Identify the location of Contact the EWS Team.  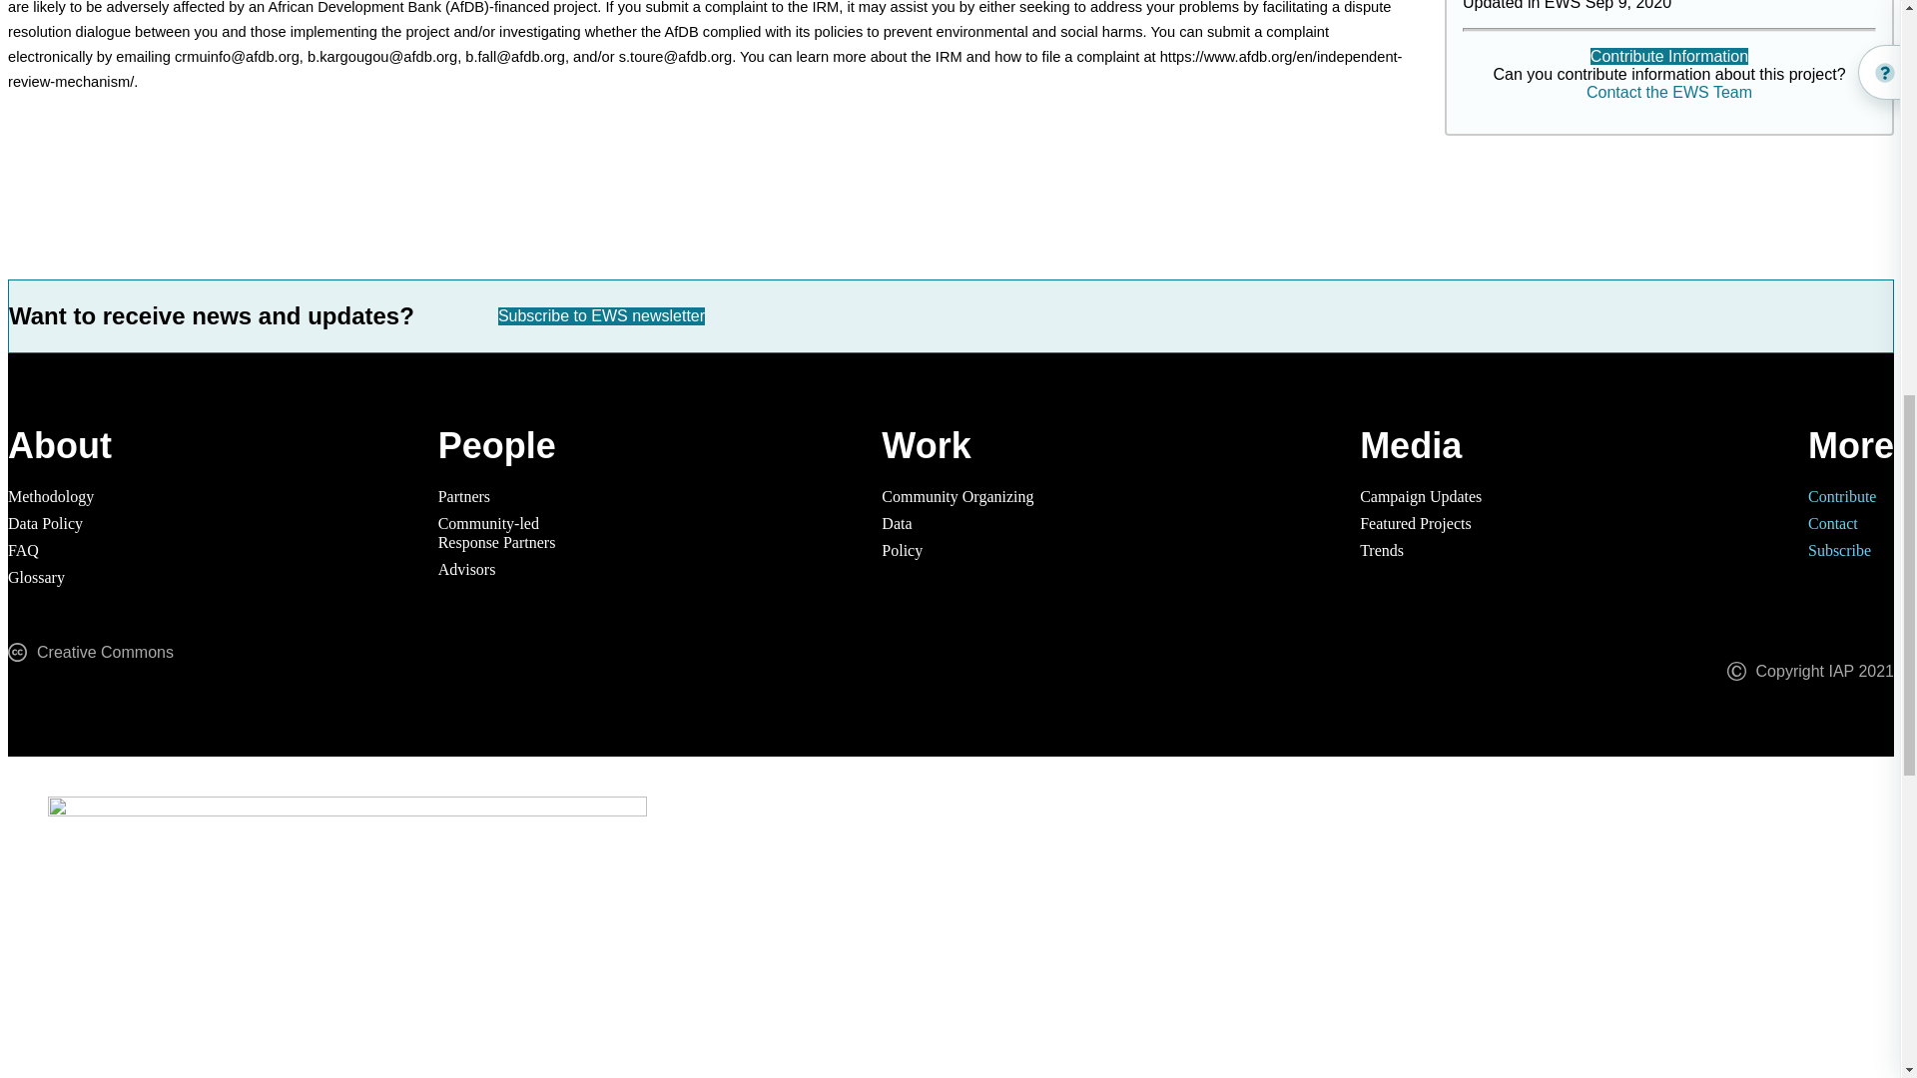
(1669, 92).